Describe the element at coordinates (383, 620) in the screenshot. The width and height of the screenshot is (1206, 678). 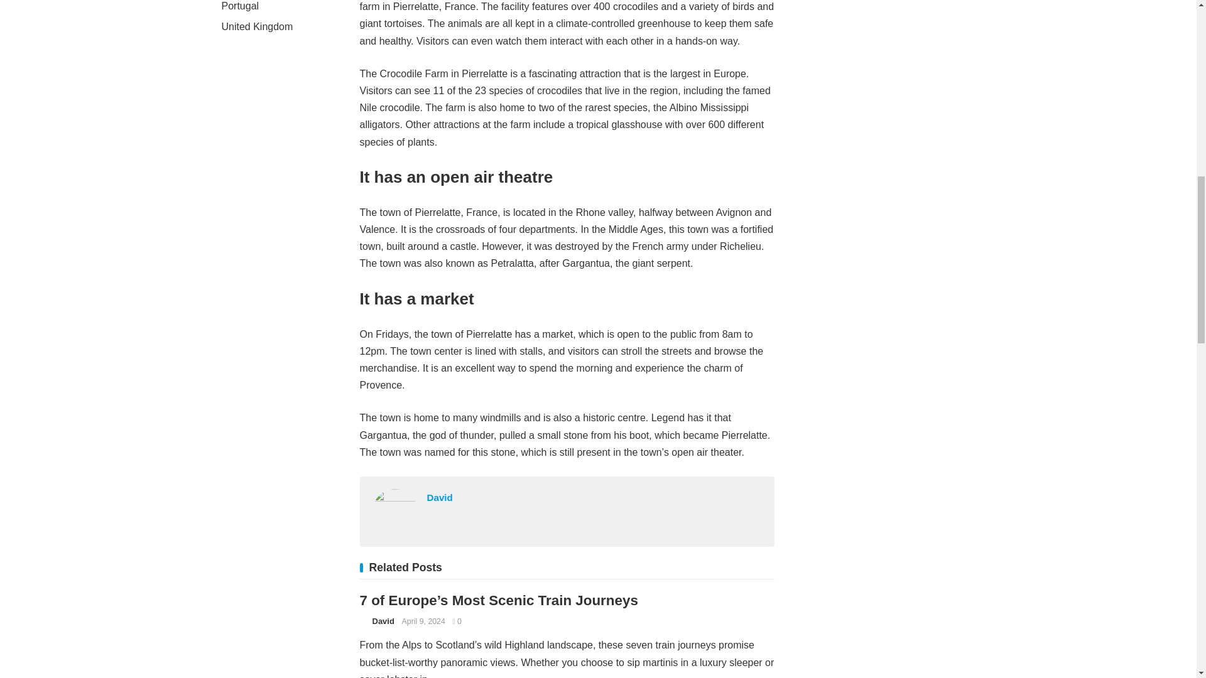
I see `David` at that location.